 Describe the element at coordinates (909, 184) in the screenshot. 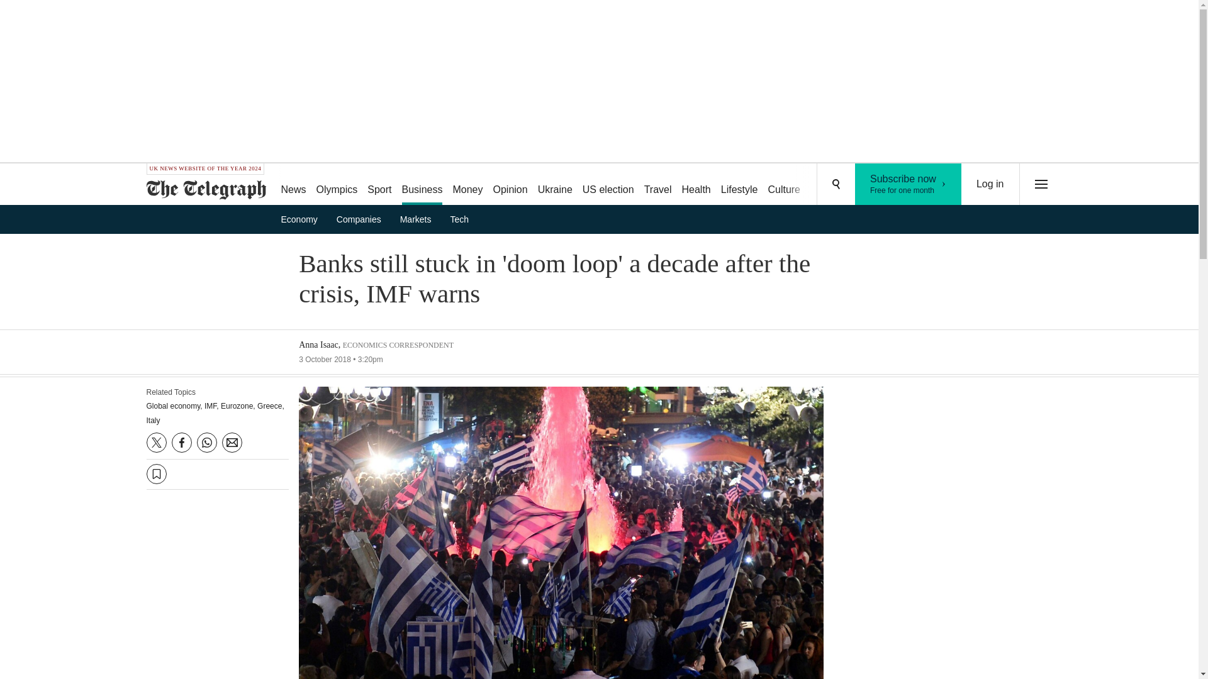

I see `Podcasts` at that location.